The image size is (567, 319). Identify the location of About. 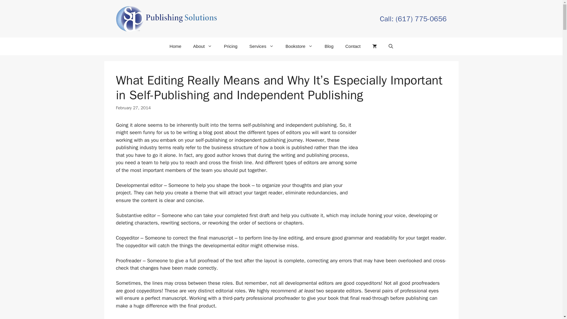
(202, 46).